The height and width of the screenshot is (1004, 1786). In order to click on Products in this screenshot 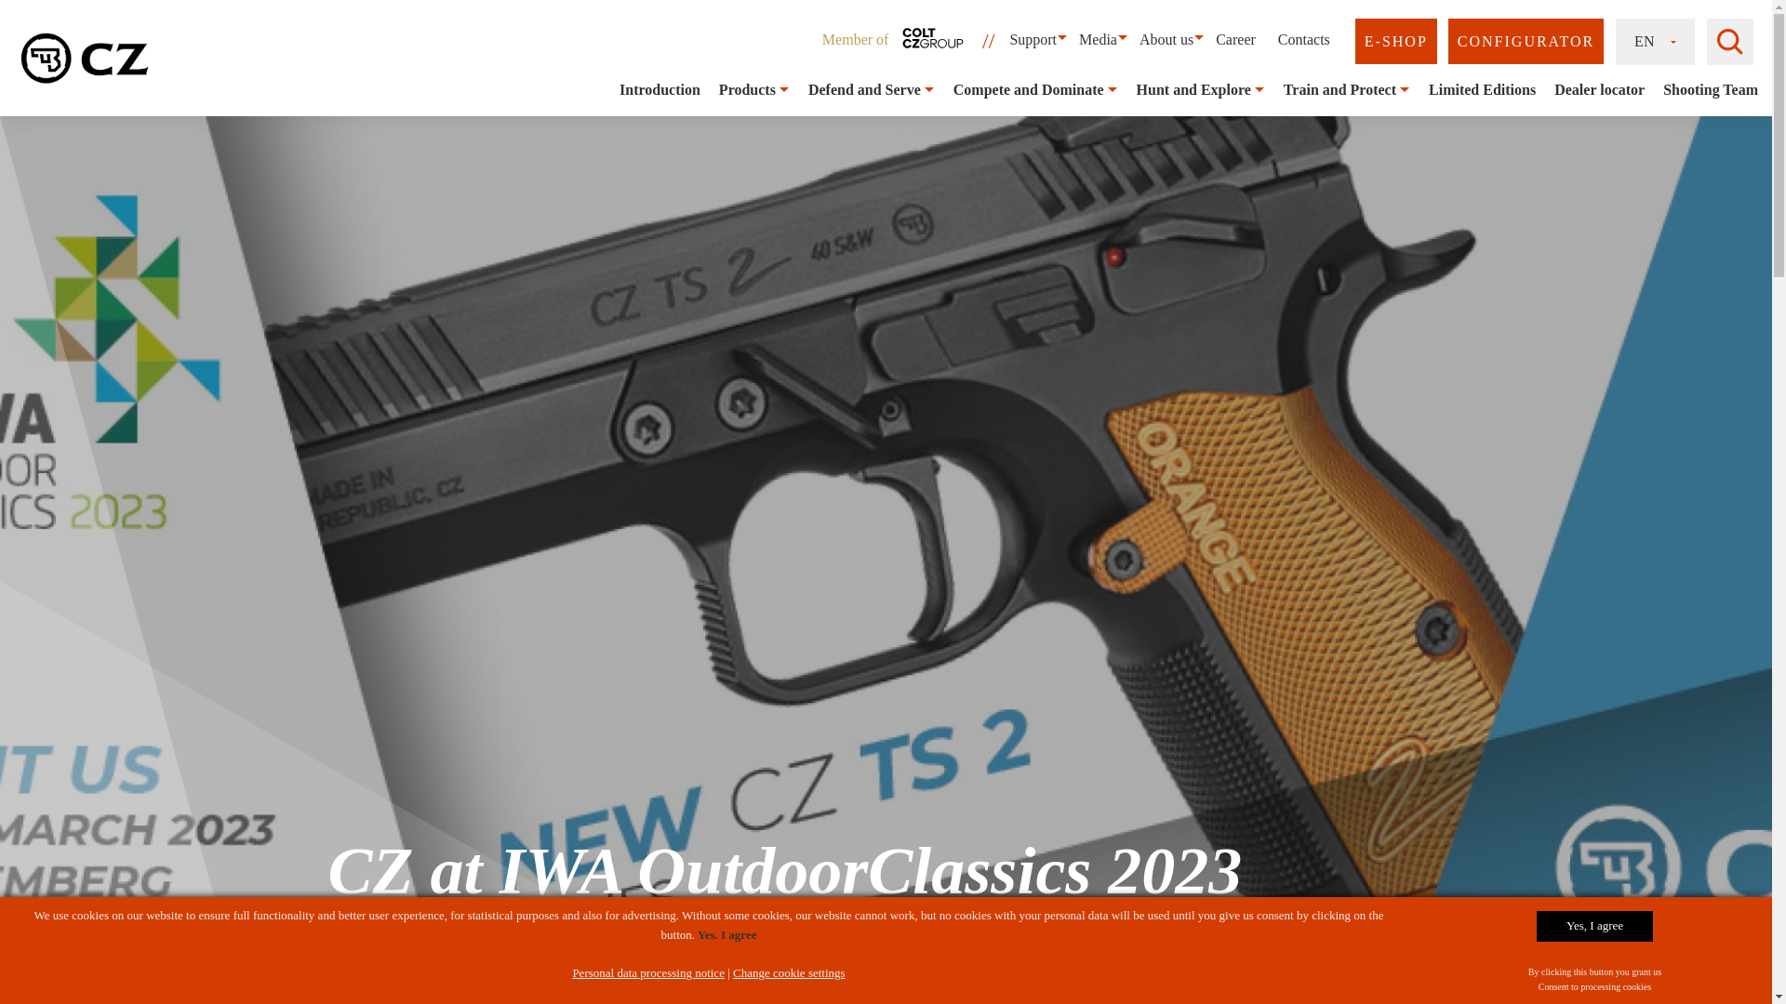, I will do `click(747, 89)`.